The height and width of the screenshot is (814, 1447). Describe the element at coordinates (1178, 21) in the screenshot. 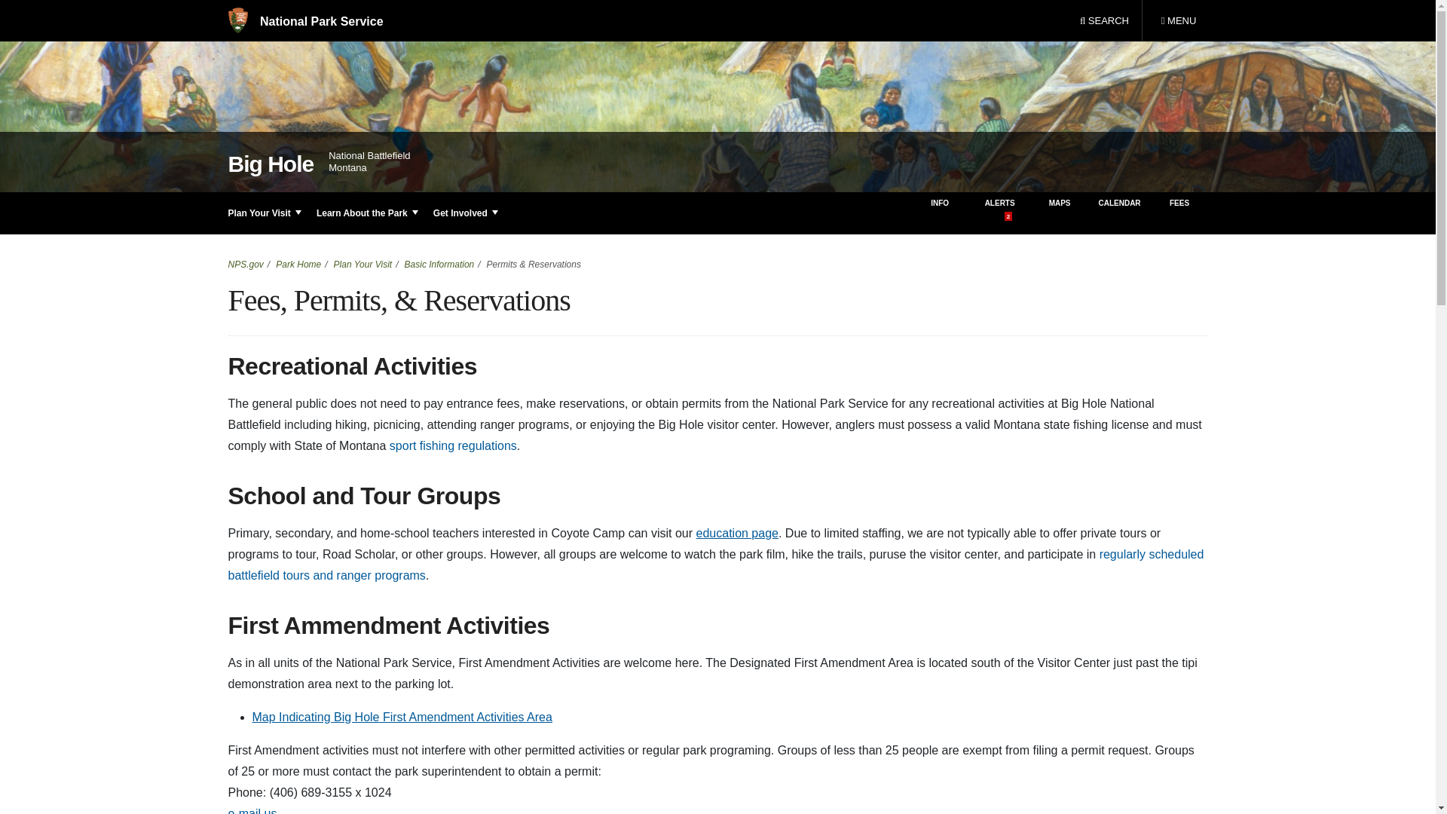

I see `National Park Service` at that location.